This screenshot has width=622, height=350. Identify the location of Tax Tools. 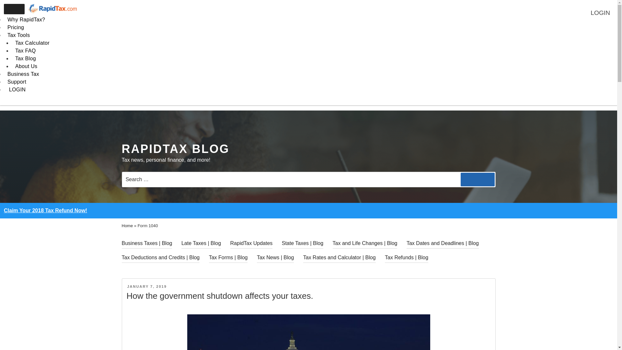
(19, 37).